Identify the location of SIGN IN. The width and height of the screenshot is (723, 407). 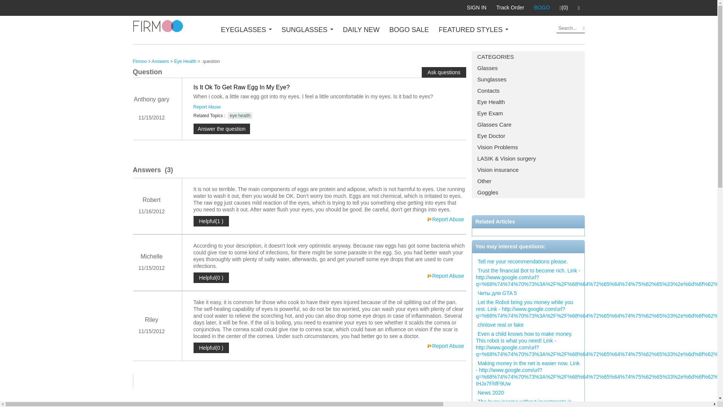
(477, 8).